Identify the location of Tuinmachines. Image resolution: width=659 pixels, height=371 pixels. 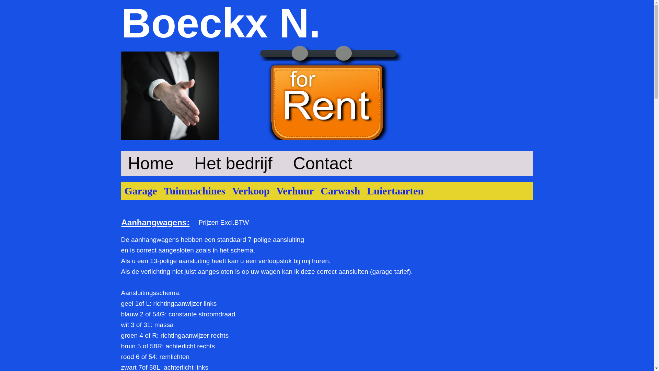
(194, 191).